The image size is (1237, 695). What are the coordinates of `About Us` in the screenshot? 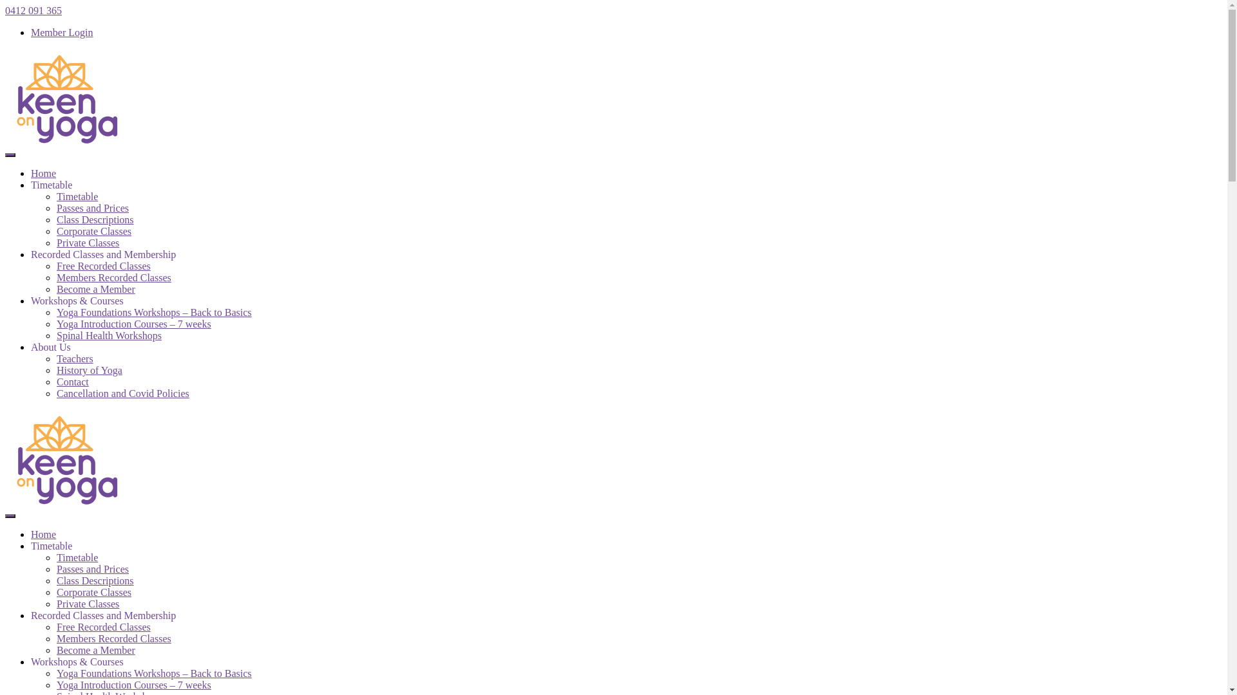 It's located at (51, 347).